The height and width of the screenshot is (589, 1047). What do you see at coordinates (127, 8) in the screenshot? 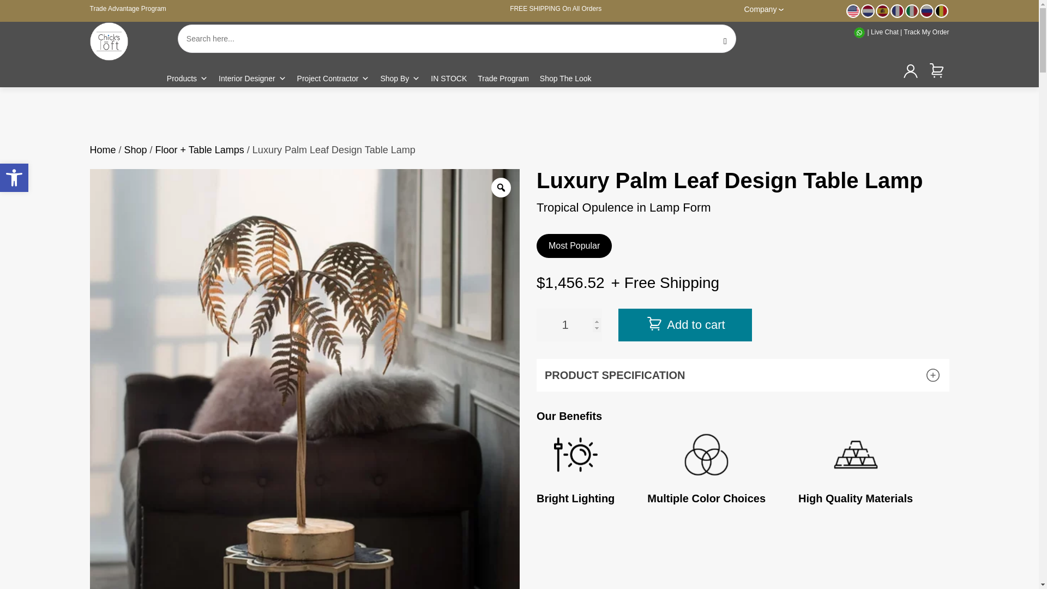
I see `1` at bounding box center [127, 8].